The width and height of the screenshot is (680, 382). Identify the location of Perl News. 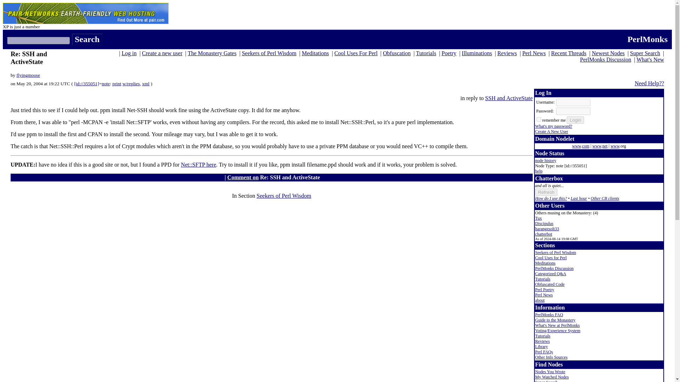
(534, 53).